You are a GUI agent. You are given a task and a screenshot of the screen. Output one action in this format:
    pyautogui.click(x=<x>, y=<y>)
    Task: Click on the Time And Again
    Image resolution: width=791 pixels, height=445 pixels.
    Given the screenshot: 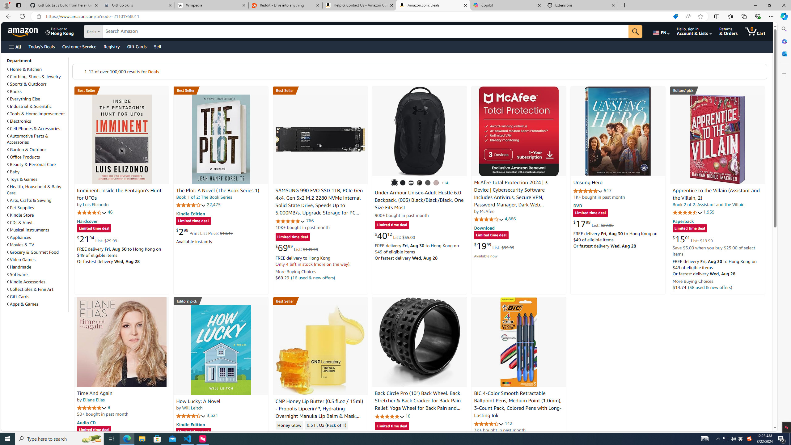 What is the action you would take?
    pyautogui.click(x=95, y=393)
    